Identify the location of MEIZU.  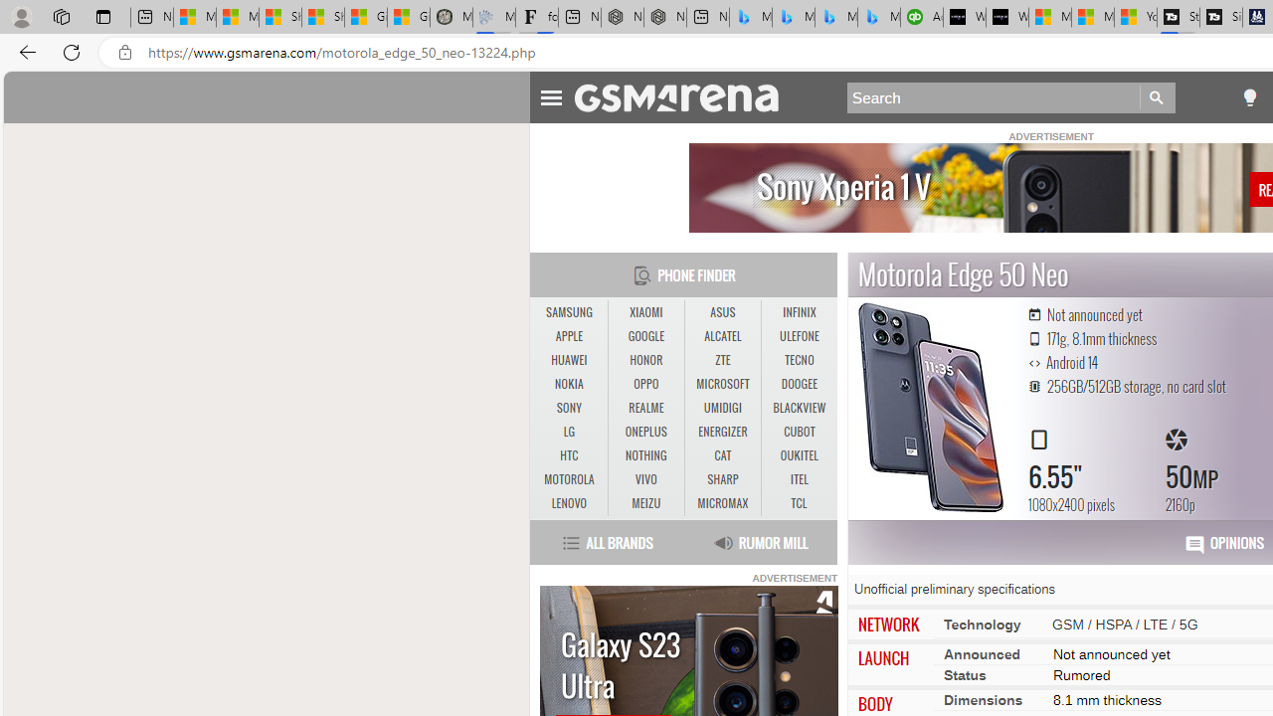
(645, 503).